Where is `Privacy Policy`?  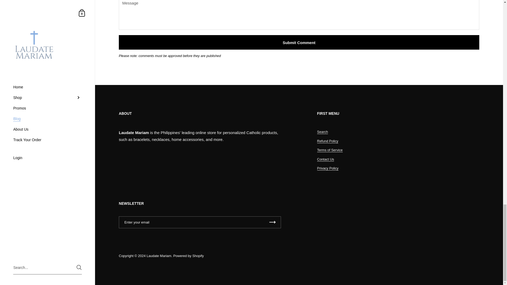
Privacy Policy is located at coordinates (328, 168).